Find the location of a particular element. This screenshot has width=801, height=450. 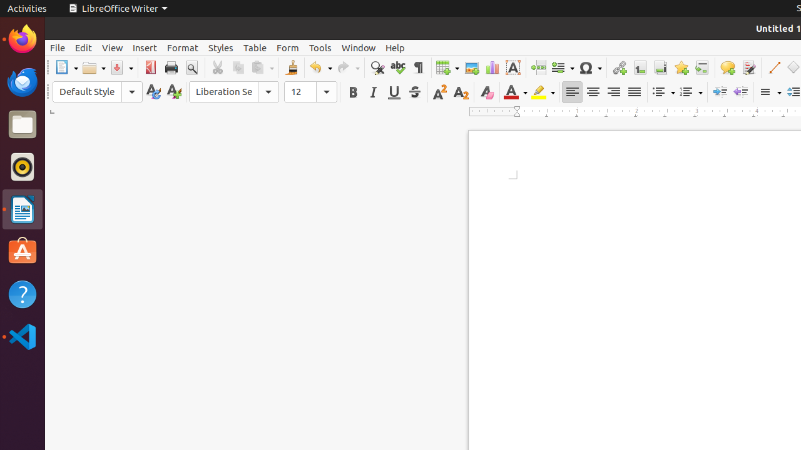

LibreOffice Writer is located at coordinates (23, 209).